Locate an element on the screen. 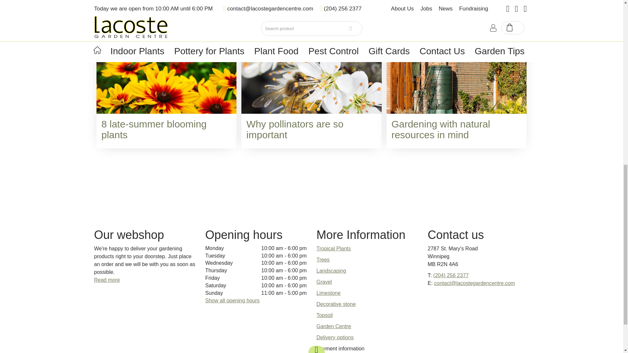  Why pollinators are so important is located at coordinates (295, 129).